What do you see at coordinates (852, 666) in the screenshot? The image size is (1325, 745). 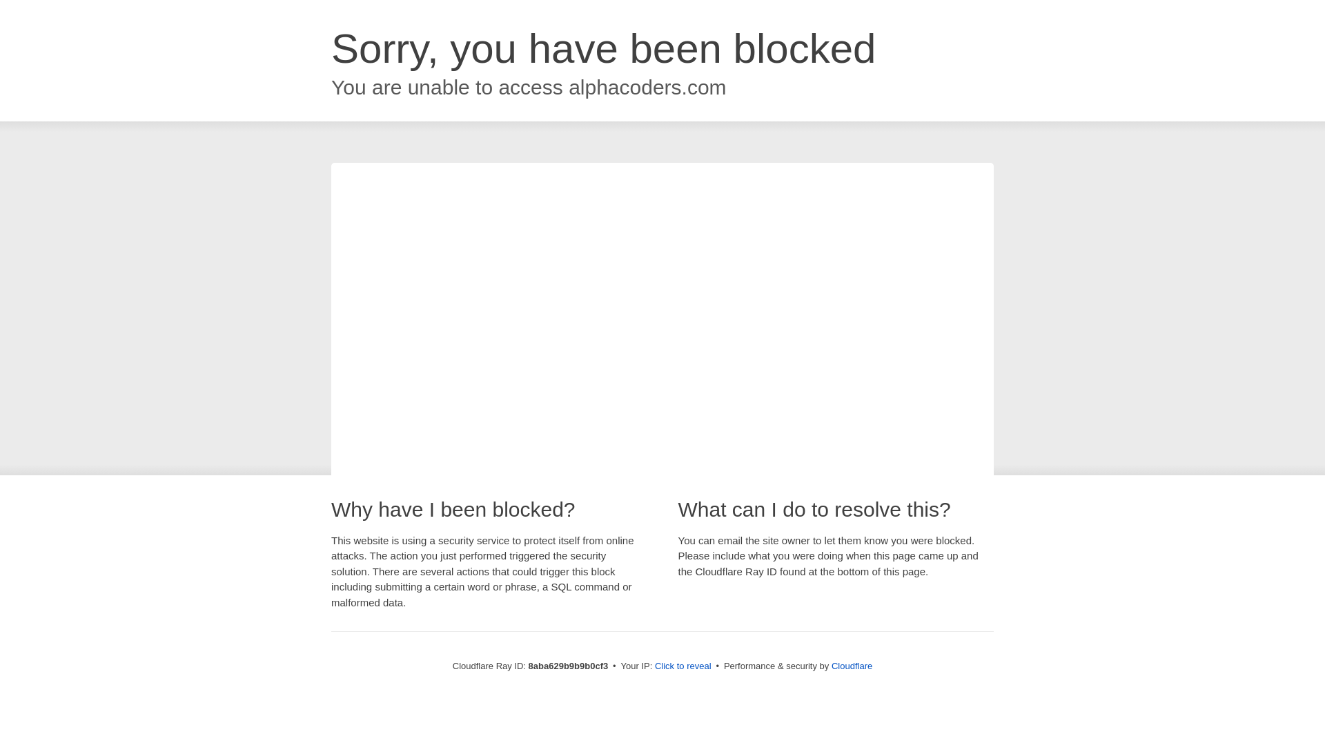 I see `Cloudflare` at bounding box center [852, 666].